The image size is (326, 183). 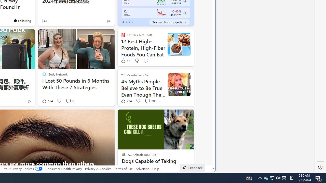 I want to click on Terms of use, so click(x=123, y=169).